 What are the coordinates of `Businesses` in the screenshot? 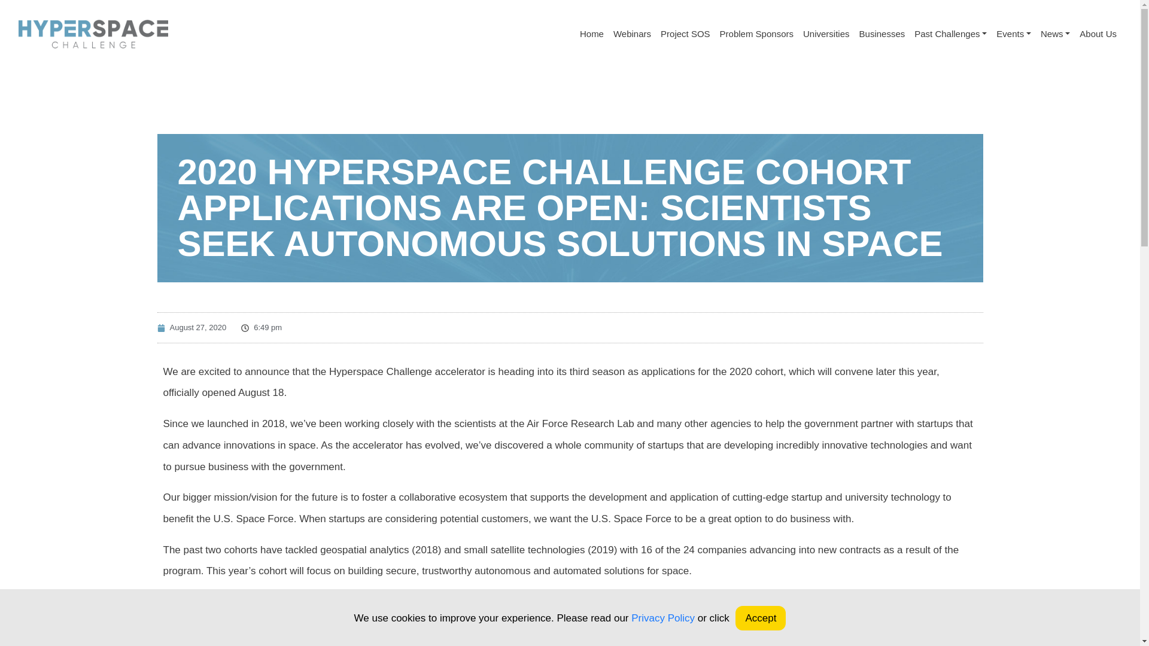 It's located at (882, 33).